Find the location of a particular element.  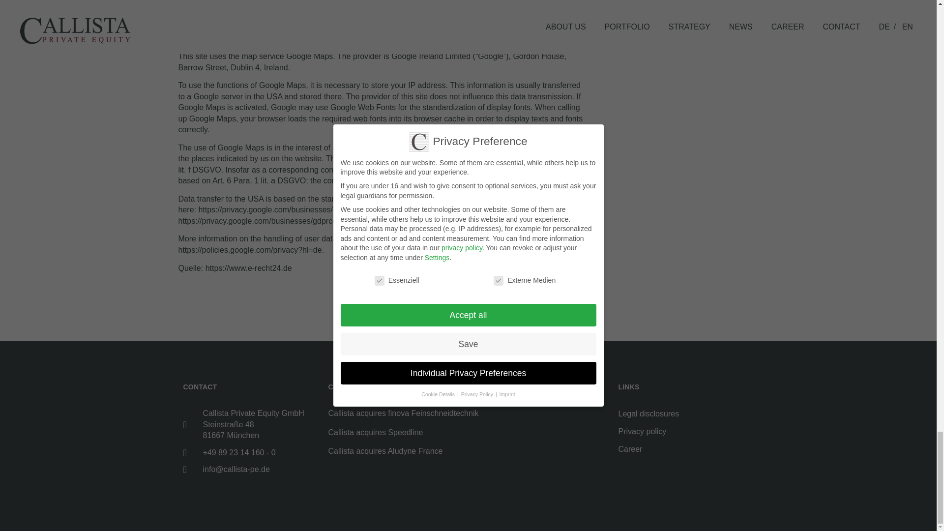

Legal disclosures is located at coordinates (685, 414).